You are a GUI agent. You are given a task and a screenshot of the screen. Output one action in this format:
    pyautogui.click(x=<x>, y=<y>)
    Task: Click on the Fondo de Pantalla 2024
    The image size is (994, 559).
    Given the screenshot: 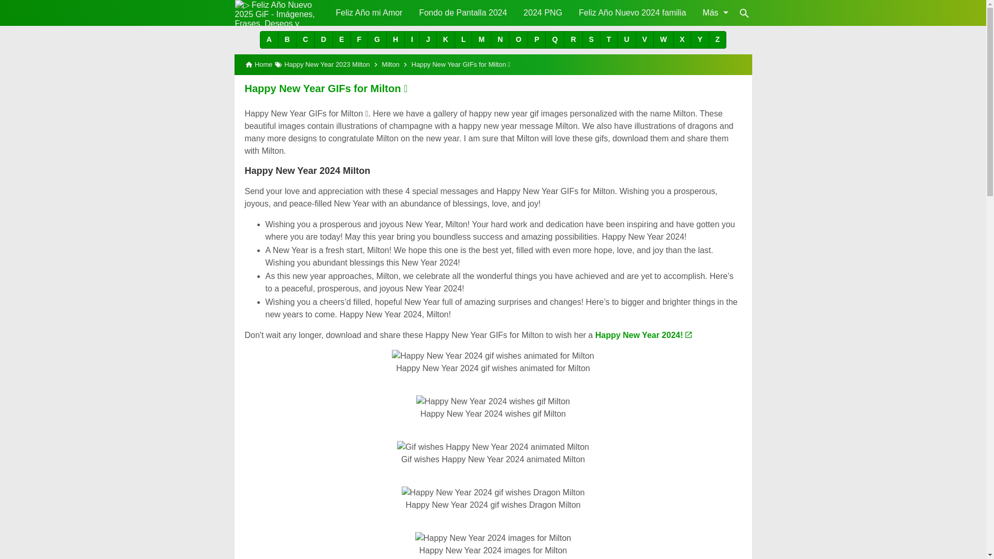 What is the action you would take?
    pyautogui.click(x=462, y=12)
    